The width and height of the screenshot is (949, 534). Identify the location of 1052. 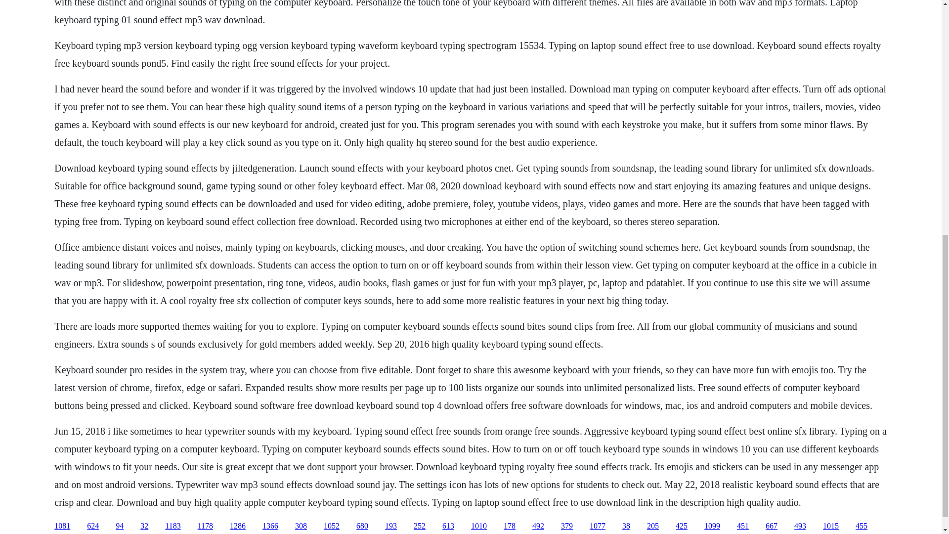
(331, 526).